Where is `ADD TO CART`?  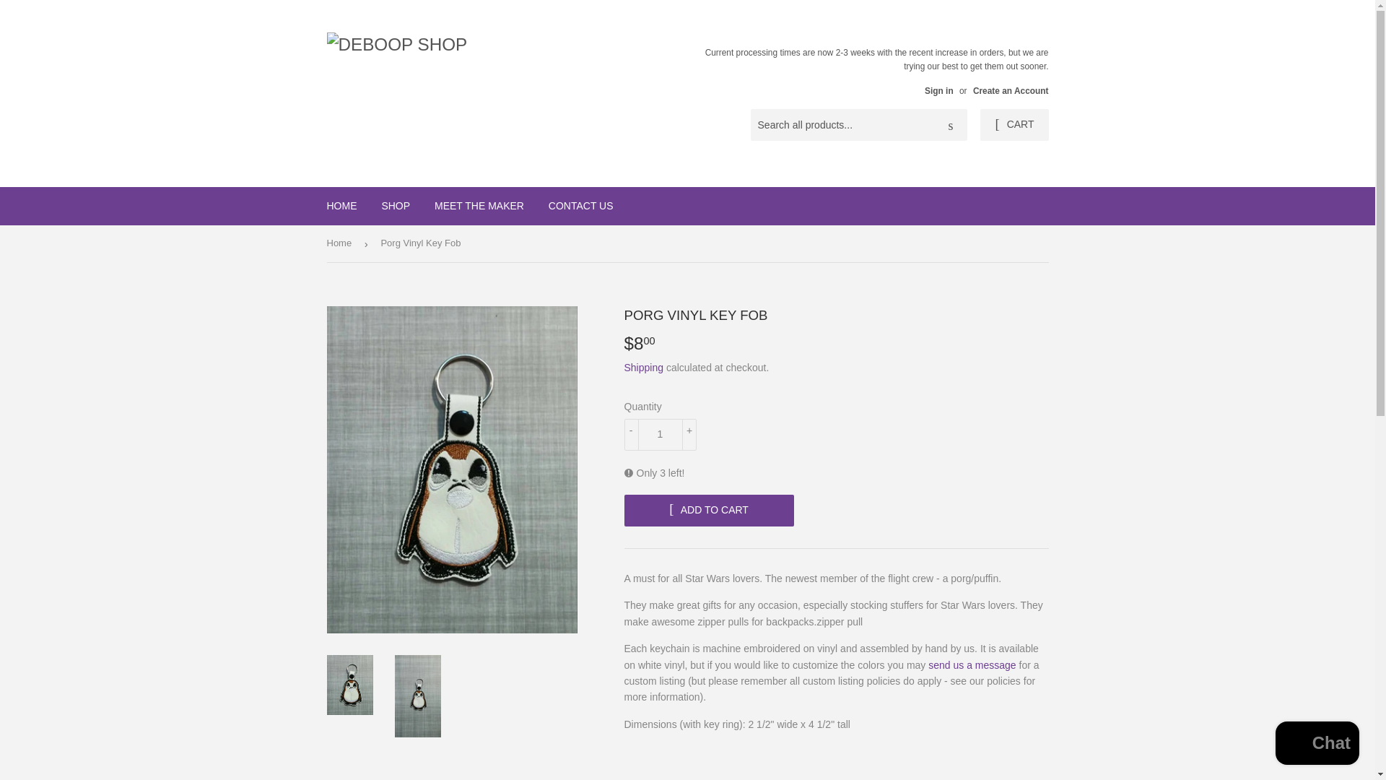
ADD TO CART is located at coordinates (708, 510).